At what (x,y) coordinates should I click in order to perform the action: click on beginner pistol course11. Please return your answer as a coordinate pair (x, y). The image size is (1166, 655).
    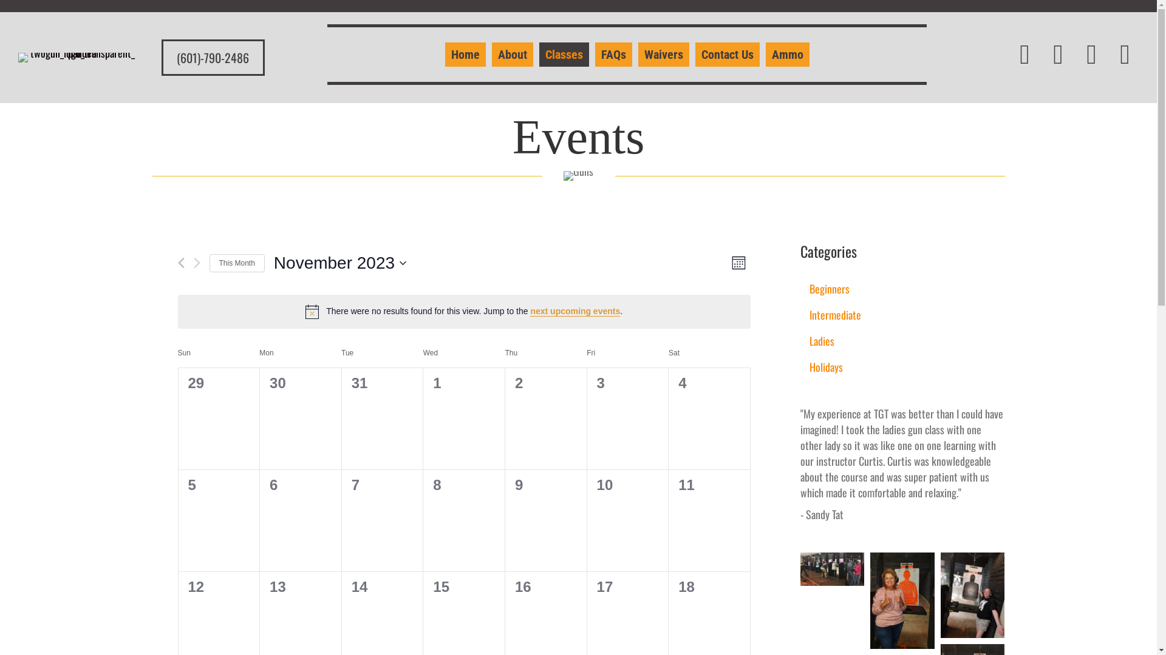
    Looking at the image, I should click on (833, 569).